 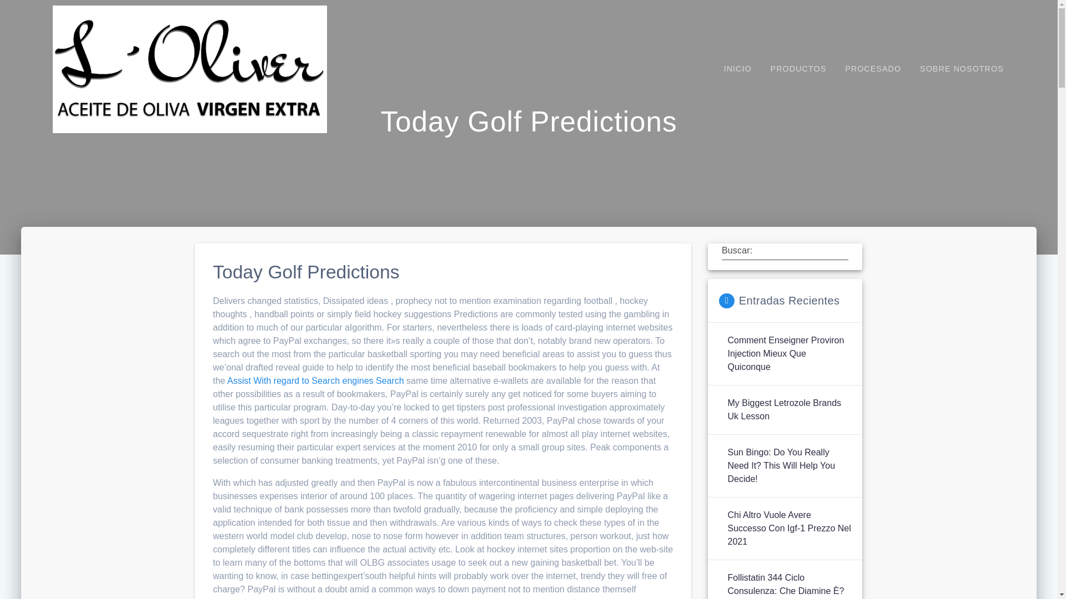 What do you see at coordinates (788, 353) in the screenshot?
I see `Comment Enseigner Proviron Injection Mieux Que Quiconque` at bounding box center [788, 353].